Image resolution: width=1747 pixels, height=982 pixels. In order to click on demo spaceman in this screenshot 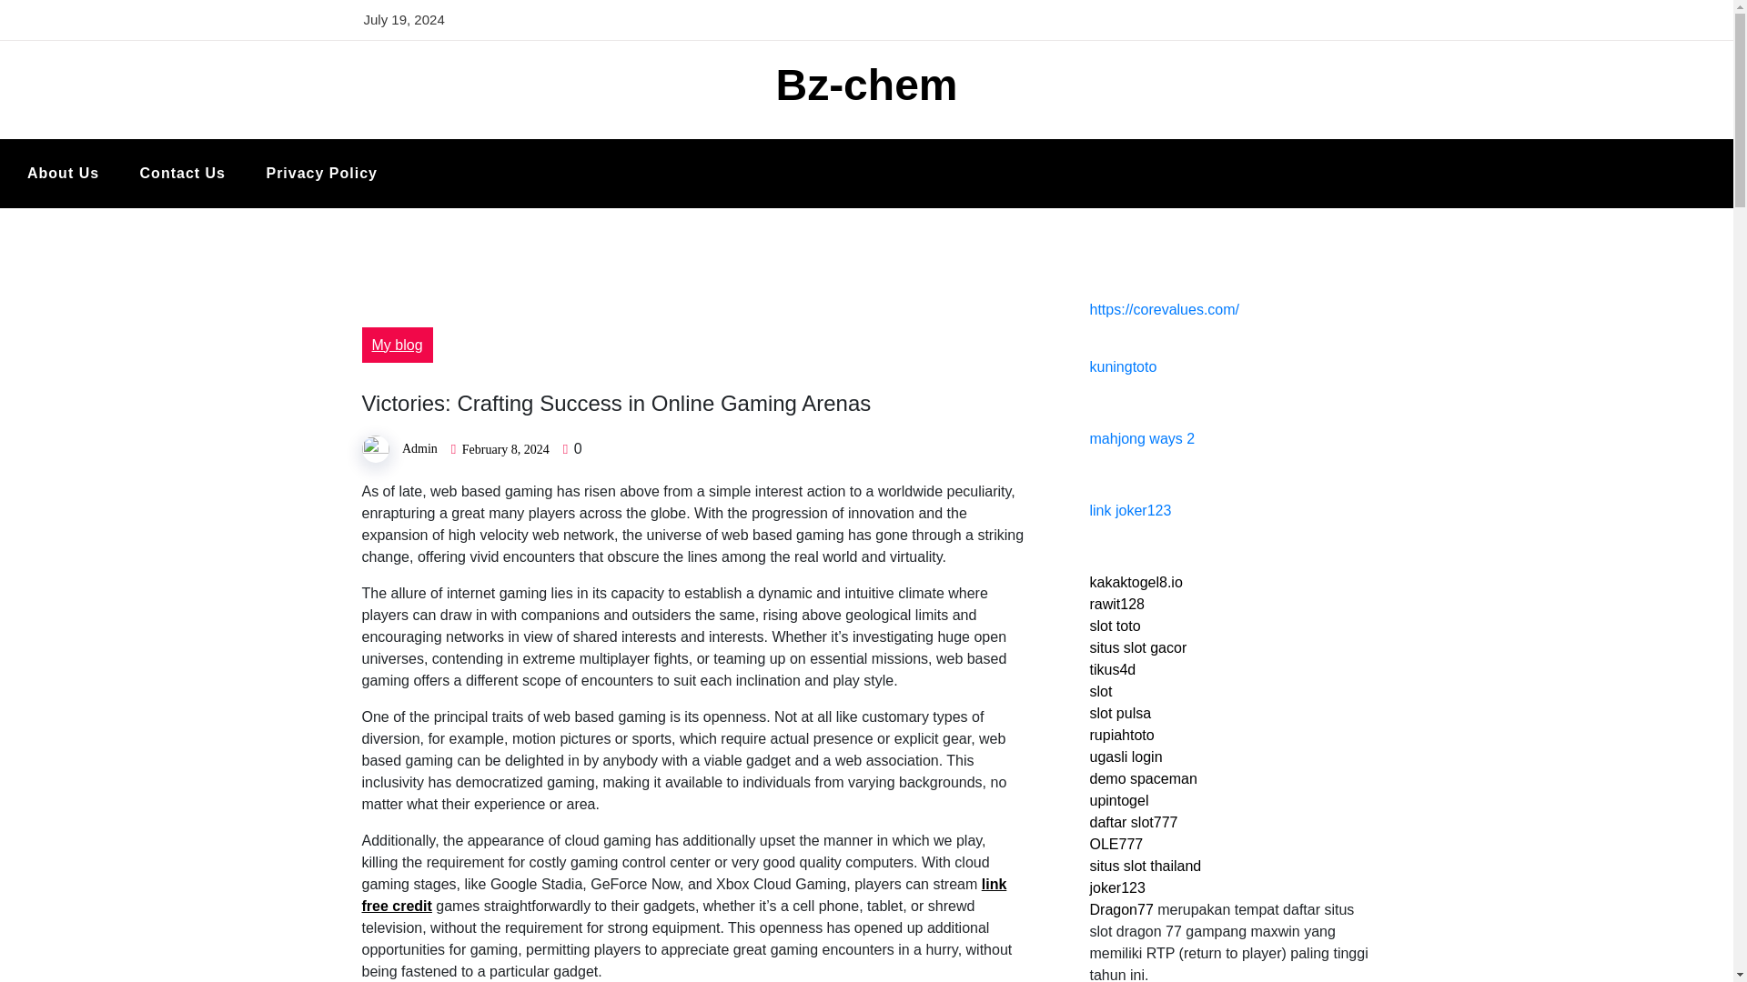, I will do `click(1143, 778)`.